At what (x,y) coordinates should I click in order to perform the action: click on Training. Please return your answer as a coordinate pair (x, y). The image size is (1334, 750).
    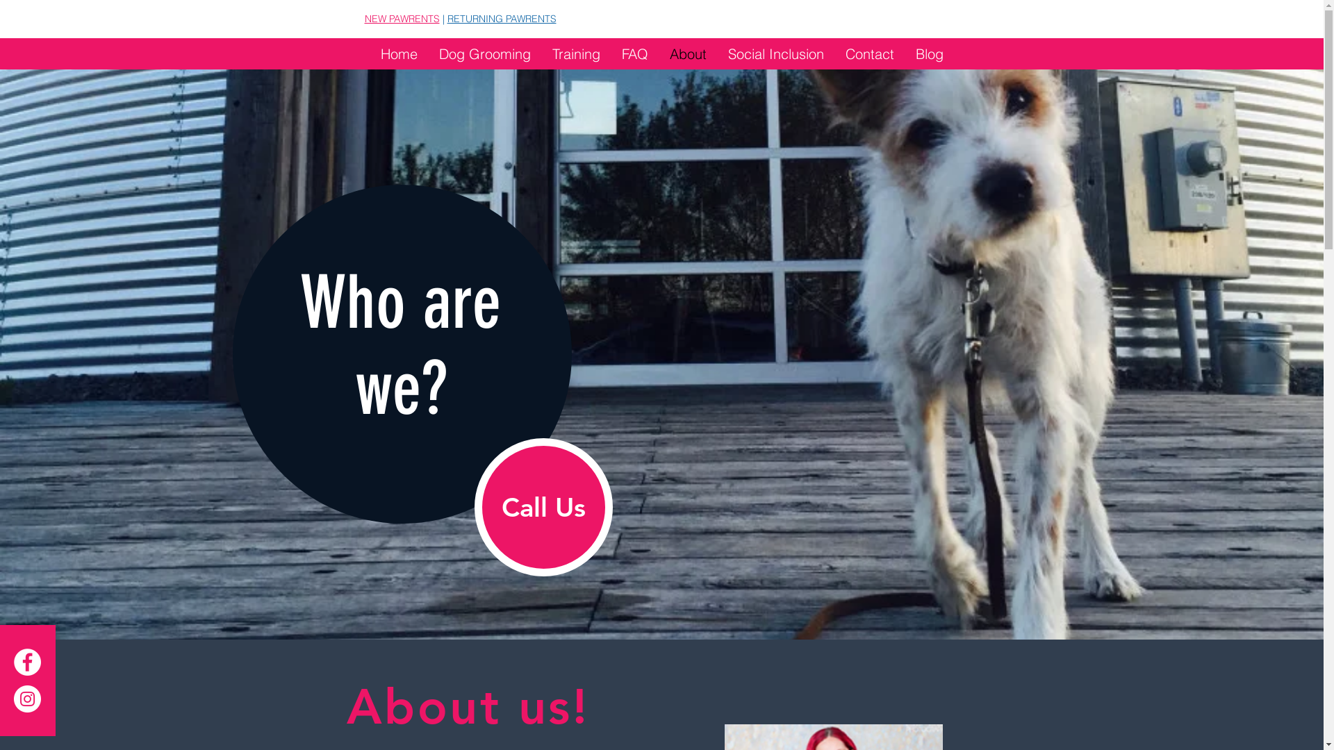
    Looking at the image, I should click on (576, 54).